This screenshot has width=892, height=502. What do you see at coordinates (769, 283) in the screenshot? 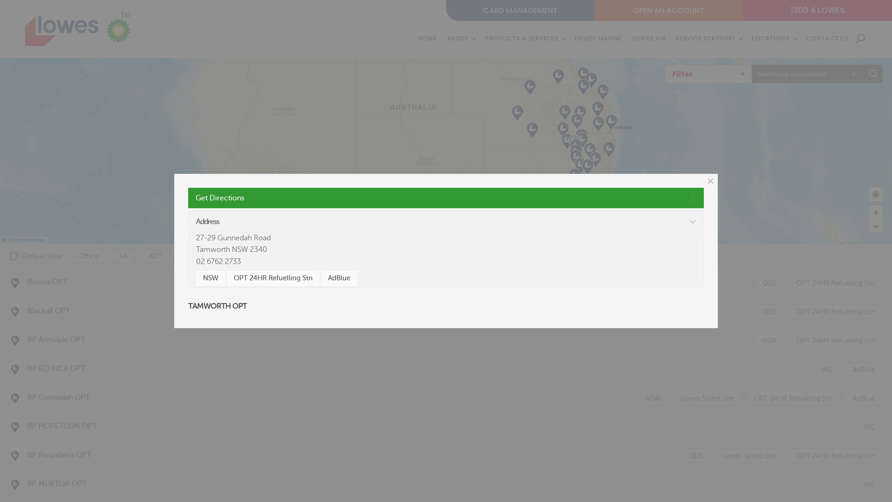
I see `QLD` at bounding box center [769, 283].